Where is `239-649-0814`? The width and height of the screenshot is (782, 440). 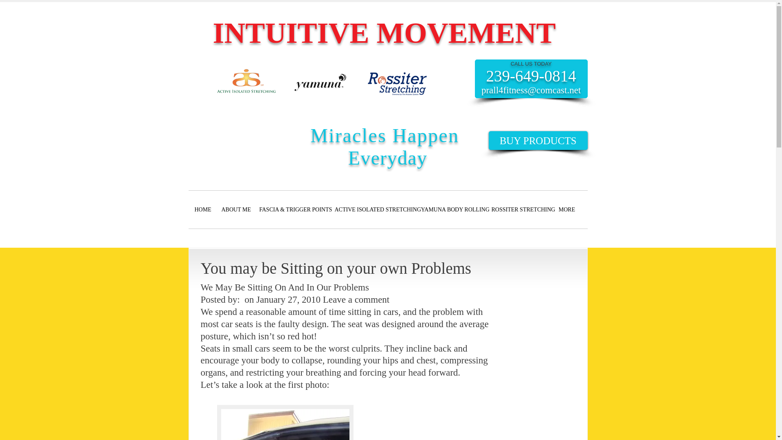 239-649-0814 is located at coordinates (531, 76).